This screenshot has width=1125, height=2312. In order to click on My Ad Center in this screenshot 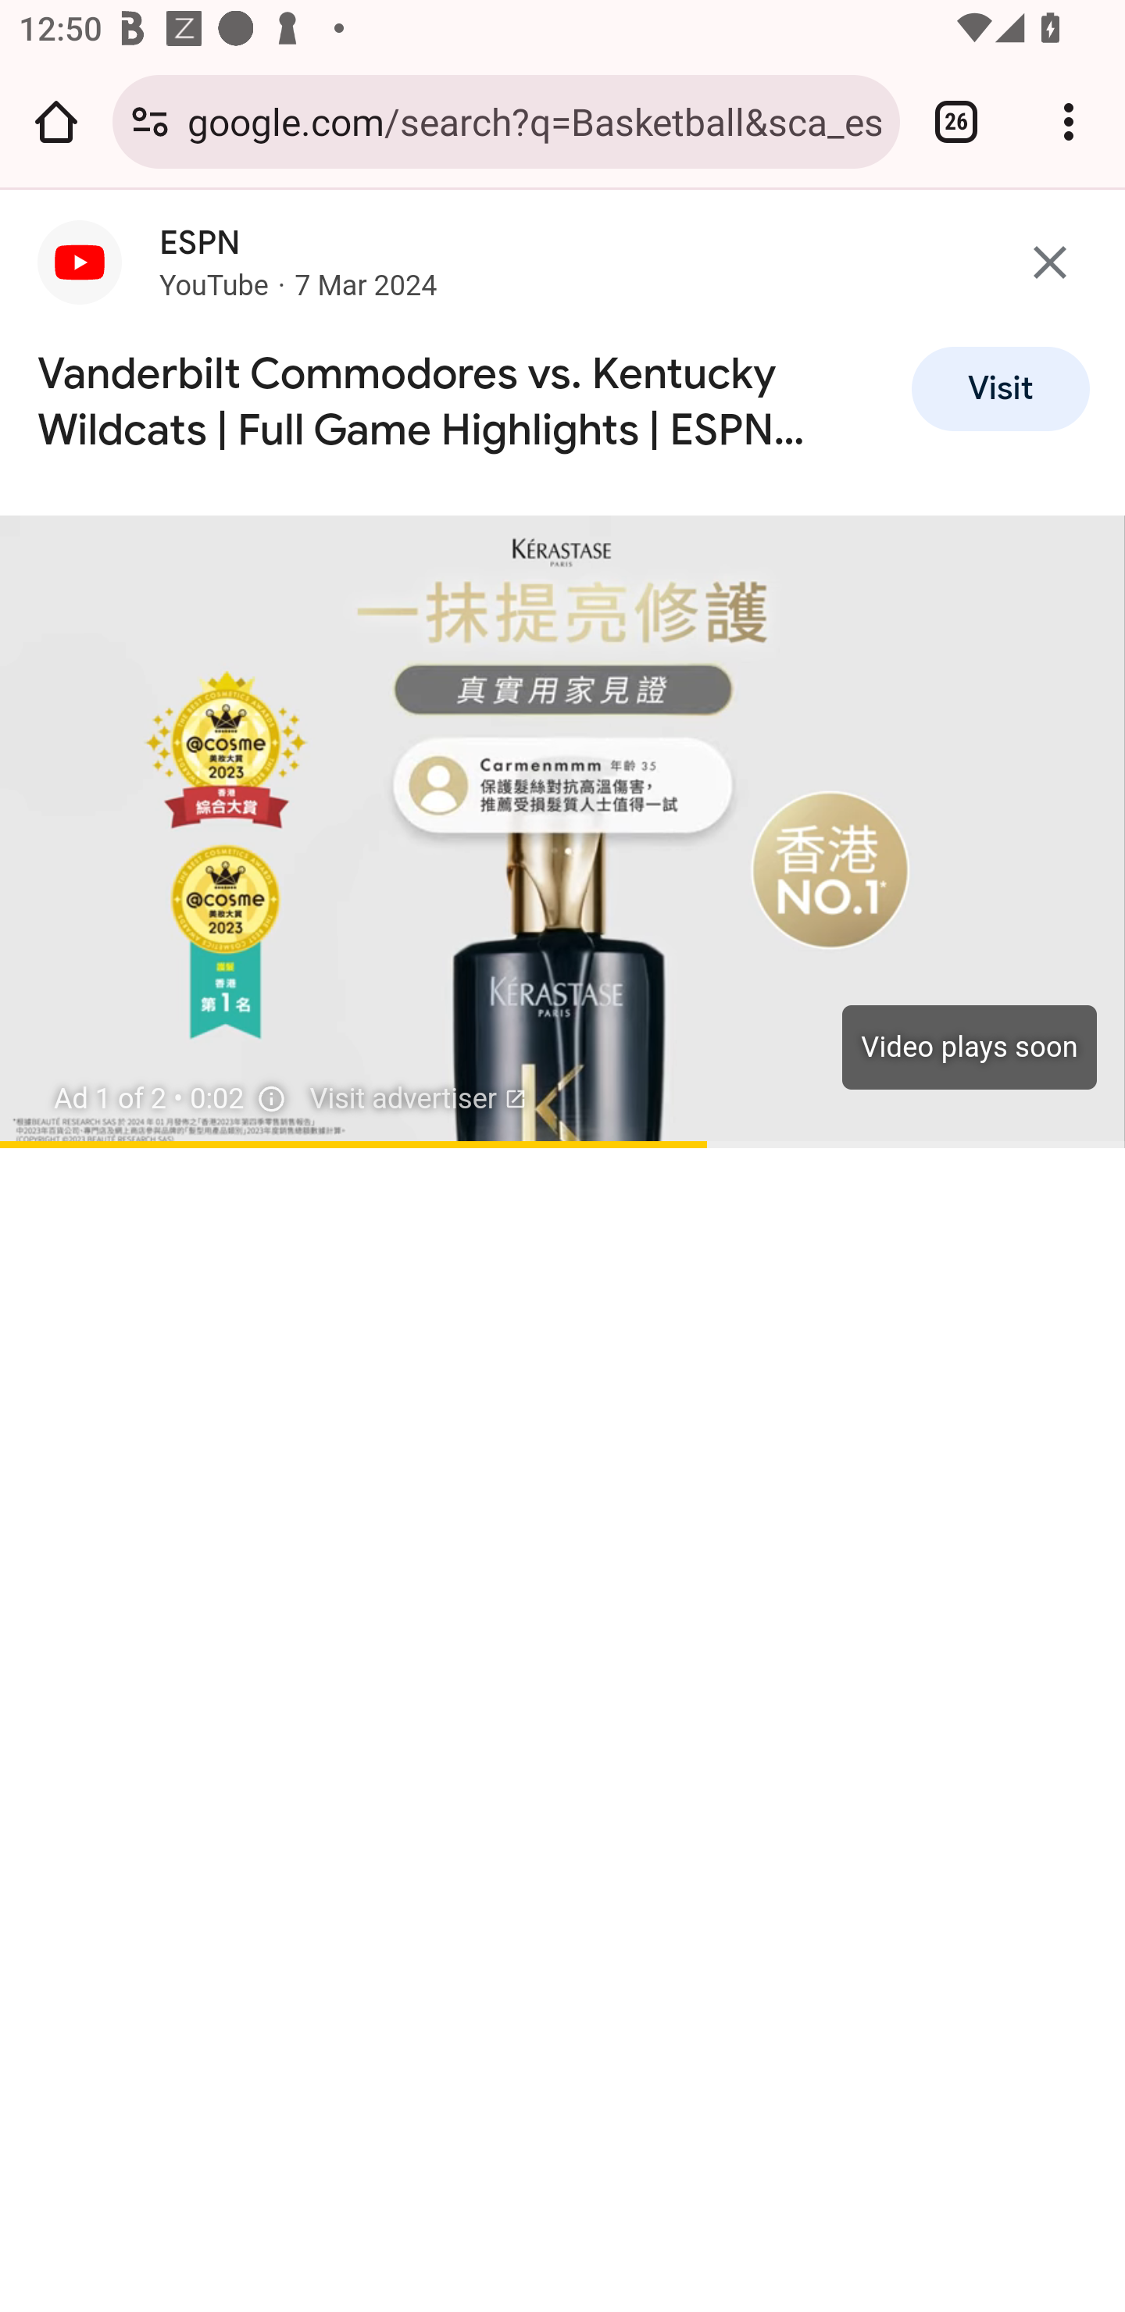, I will do `click(271, 1099)`.